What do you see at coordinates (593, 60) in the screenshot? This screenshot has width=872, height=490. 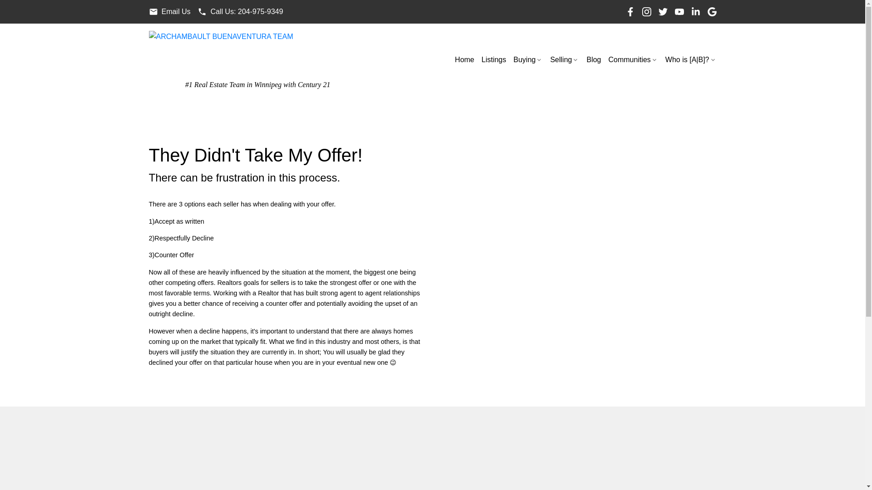 I see `Blog` at bounding box center [593, 60].